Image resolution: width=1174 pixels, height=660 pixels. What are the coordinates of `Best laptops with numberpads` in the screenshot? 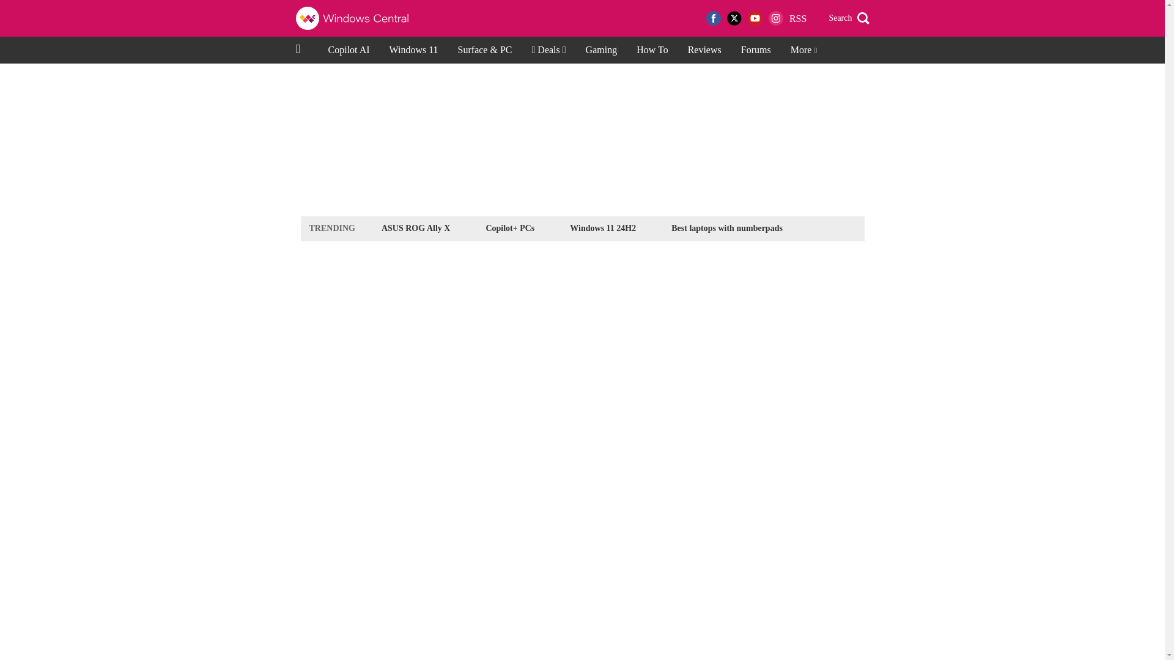 It's located at (726, 227).